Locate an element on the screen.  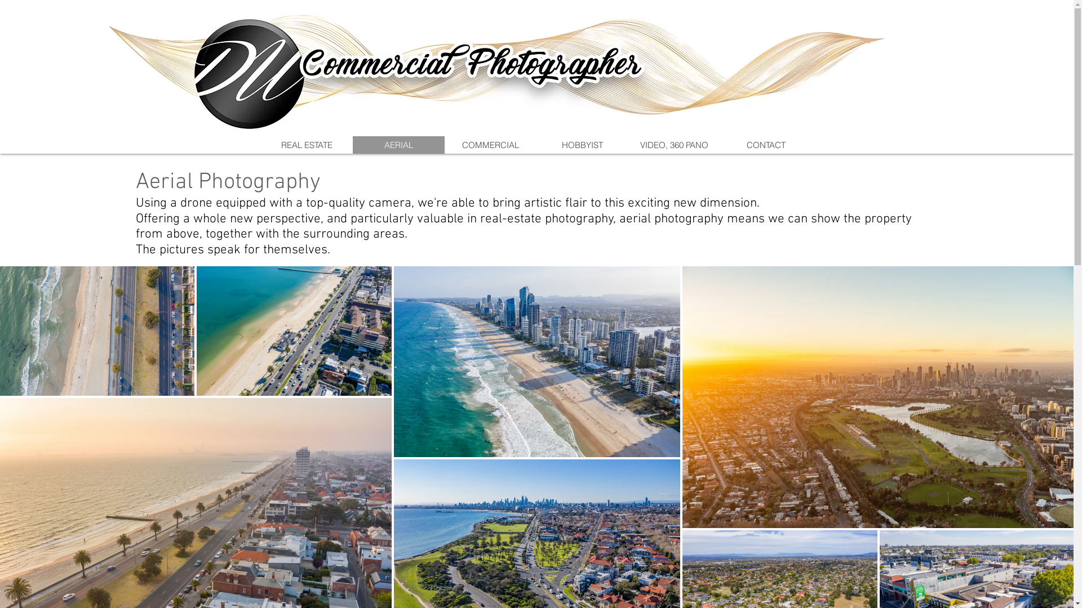
COMMERCIAL is located at coordinates (490, 145).